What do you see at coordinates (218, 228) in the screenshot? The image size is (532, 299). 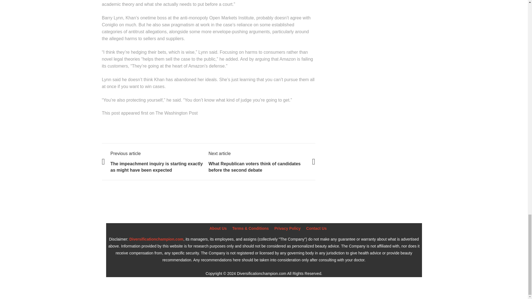 I see `About Us` at bounding box center [218, 228].